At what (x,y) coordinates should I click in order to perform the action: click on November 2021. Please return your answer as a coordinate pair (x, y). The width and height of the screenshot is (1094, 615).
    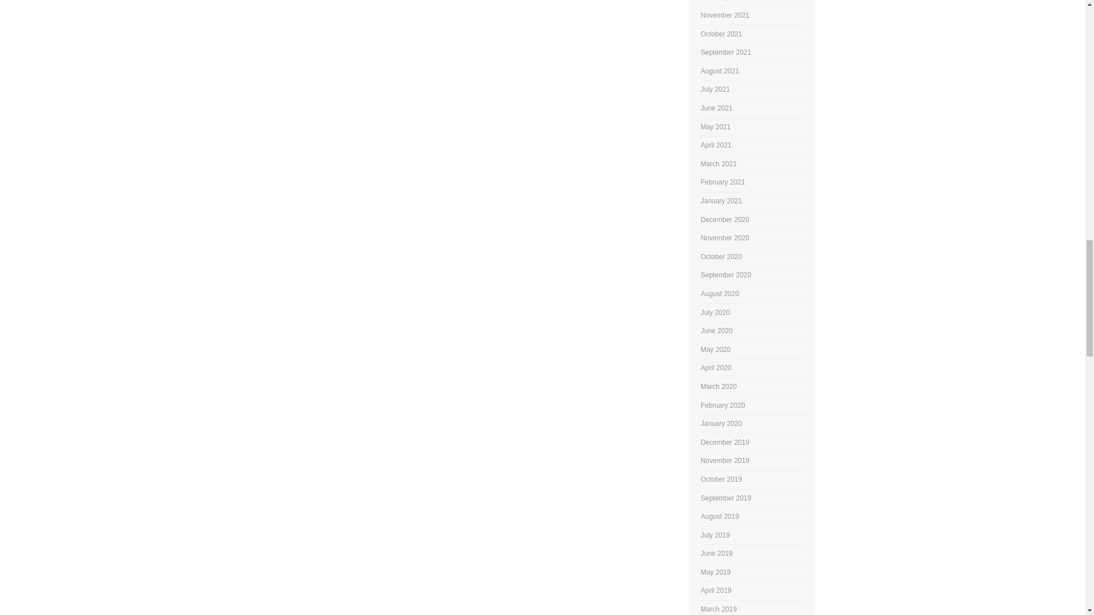
    Looking at the image, I should click on (725, 15).